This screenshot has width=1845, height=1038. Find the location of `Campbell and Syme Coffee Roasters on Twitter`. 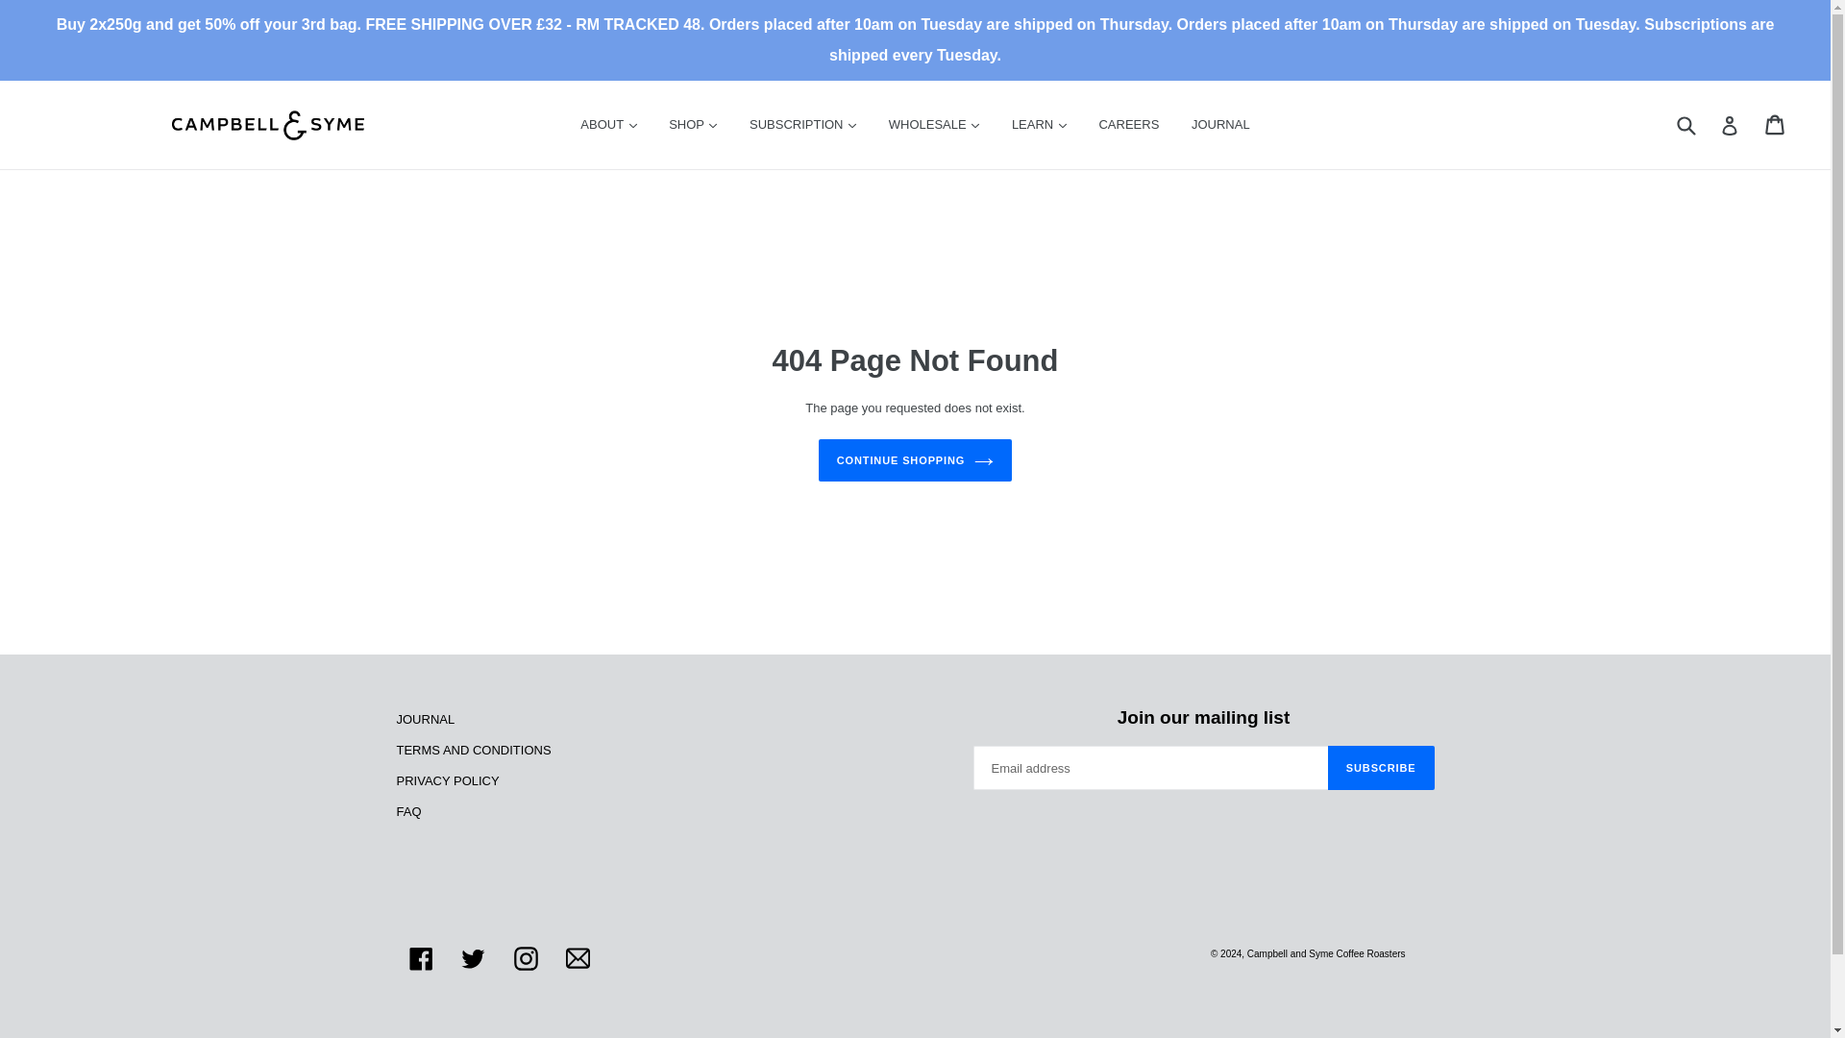

Campbell and Syme Coffee Roasters on Twitter is located at coordinates (473, 957).